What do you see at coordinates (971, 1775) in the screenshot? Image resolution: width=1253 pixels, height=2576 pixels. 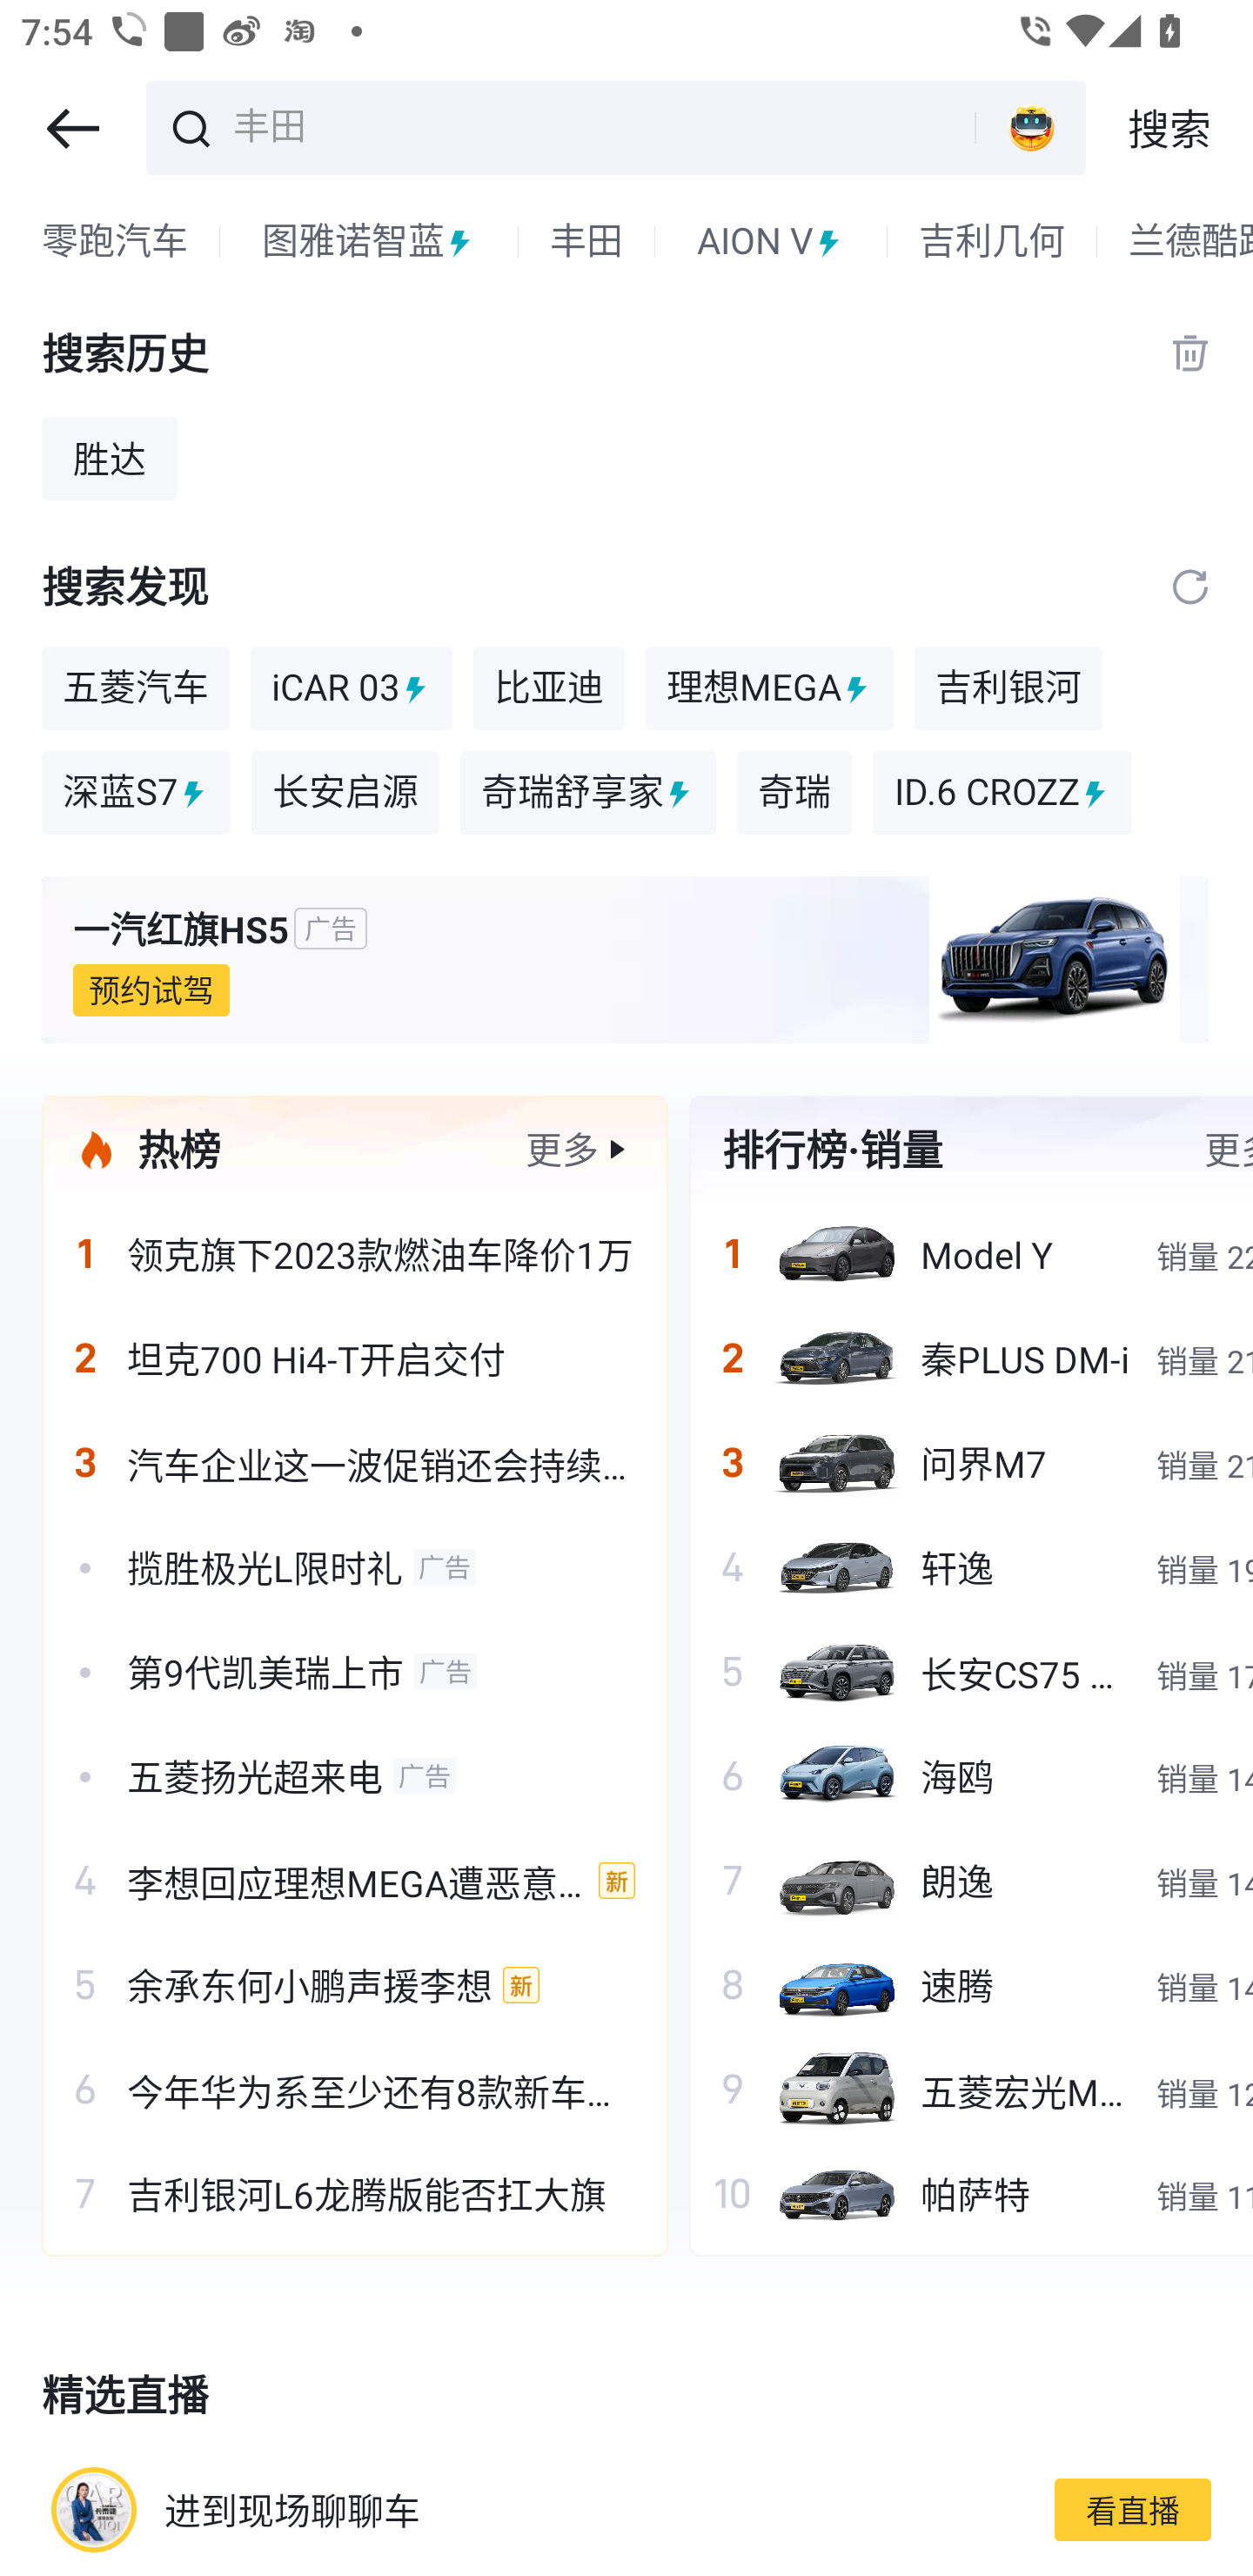 I see `海鸥 销量 14403` at bounding box center [971, 1775].